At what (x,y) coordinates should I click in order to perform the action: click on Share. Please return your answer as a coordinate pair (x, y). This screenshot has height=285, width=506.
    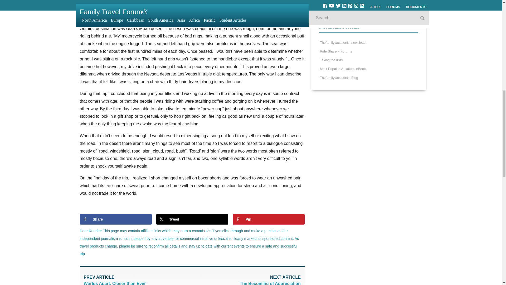
    Looking at the image, I should click on (247, 280).